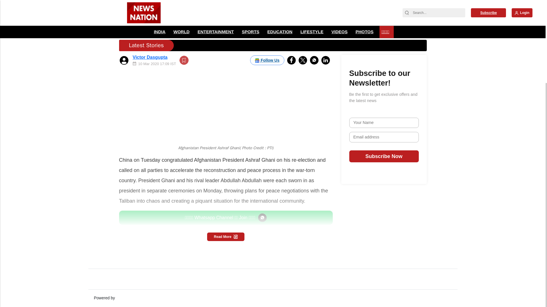 Image resolution: width=547 pixels, height=307 pixels. Describe the element at coordinates (267, 37) in the screenshot. I see `Follow Us` at that location.